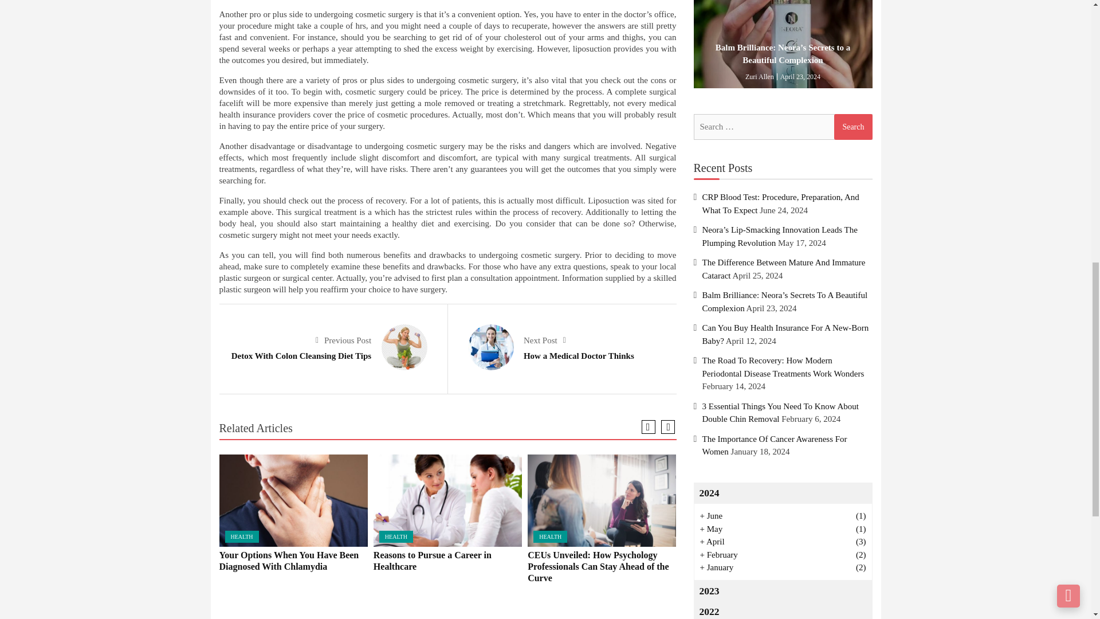  Describe the element at coordinates (293, 500) in the screenshot. I see `Your Options When You Have Been Diagnosed With Chlamydia` at that location.